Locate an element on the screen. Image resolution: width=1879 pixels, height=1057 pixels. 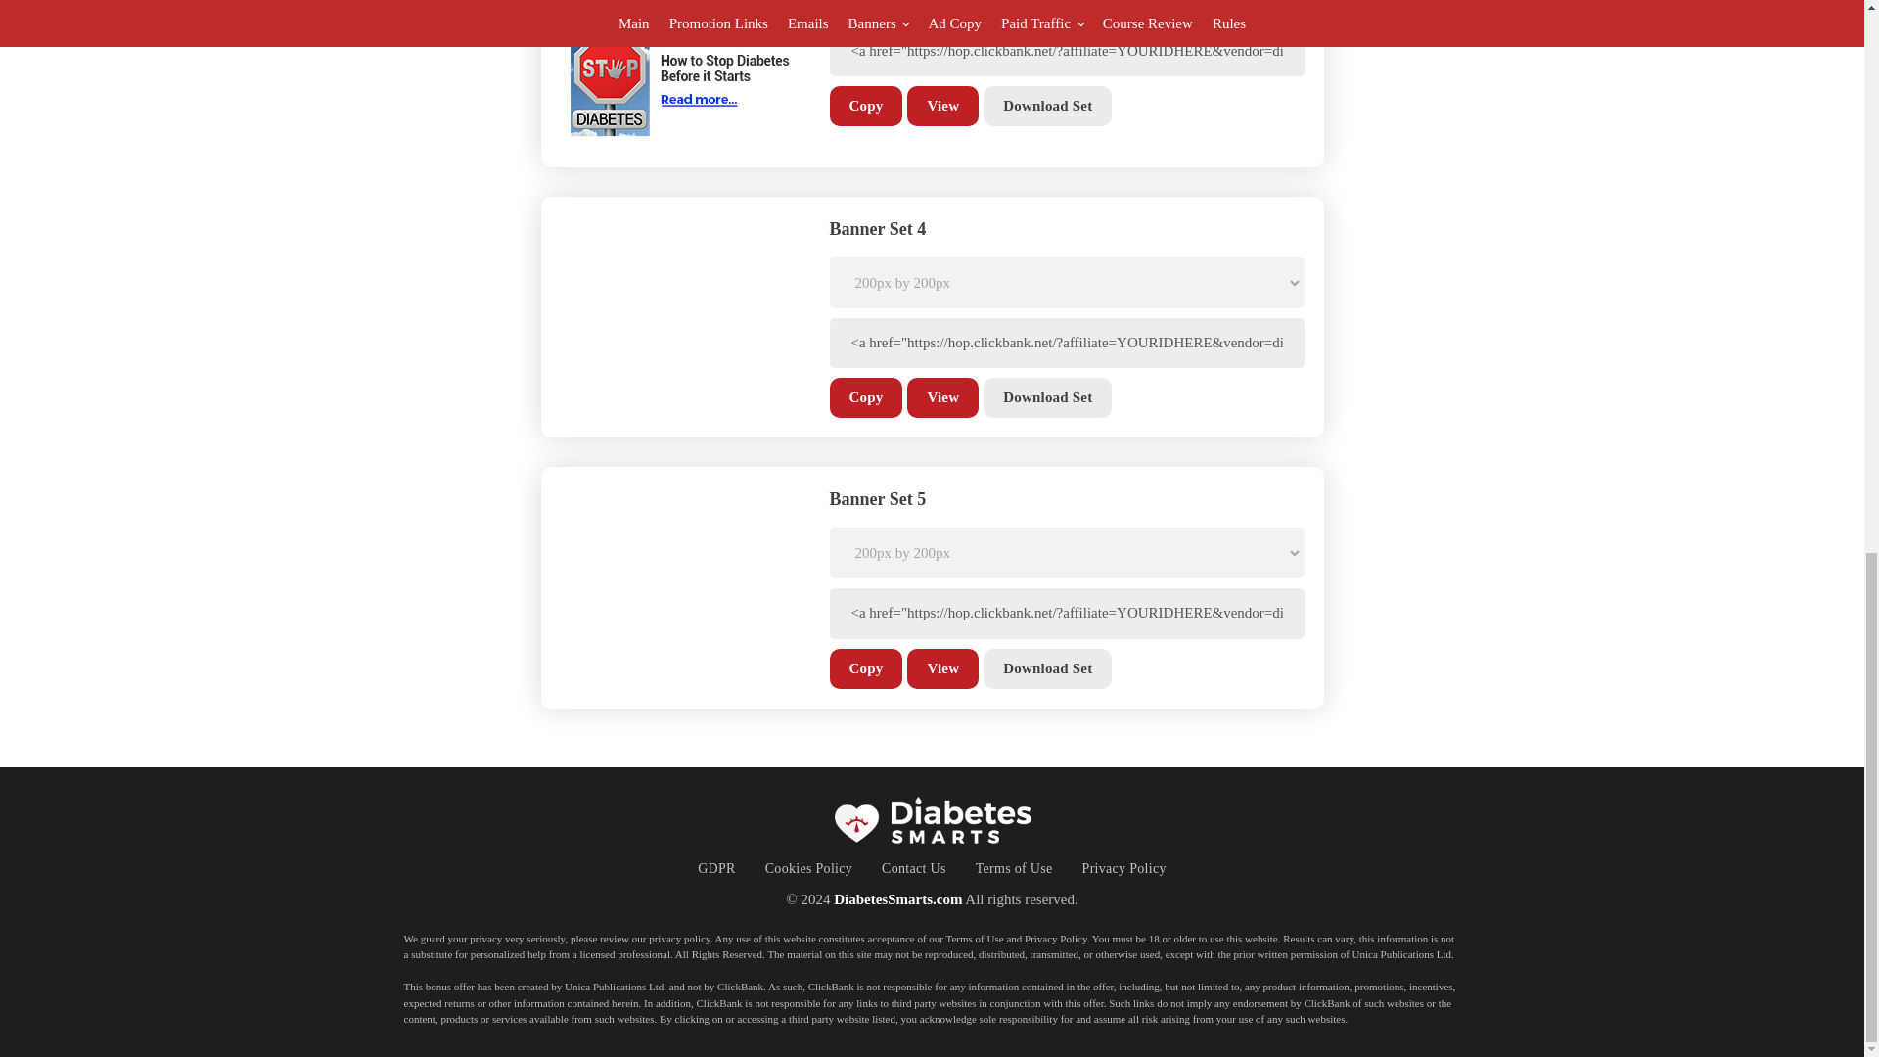
Copy is located at coordinates (867, 667).